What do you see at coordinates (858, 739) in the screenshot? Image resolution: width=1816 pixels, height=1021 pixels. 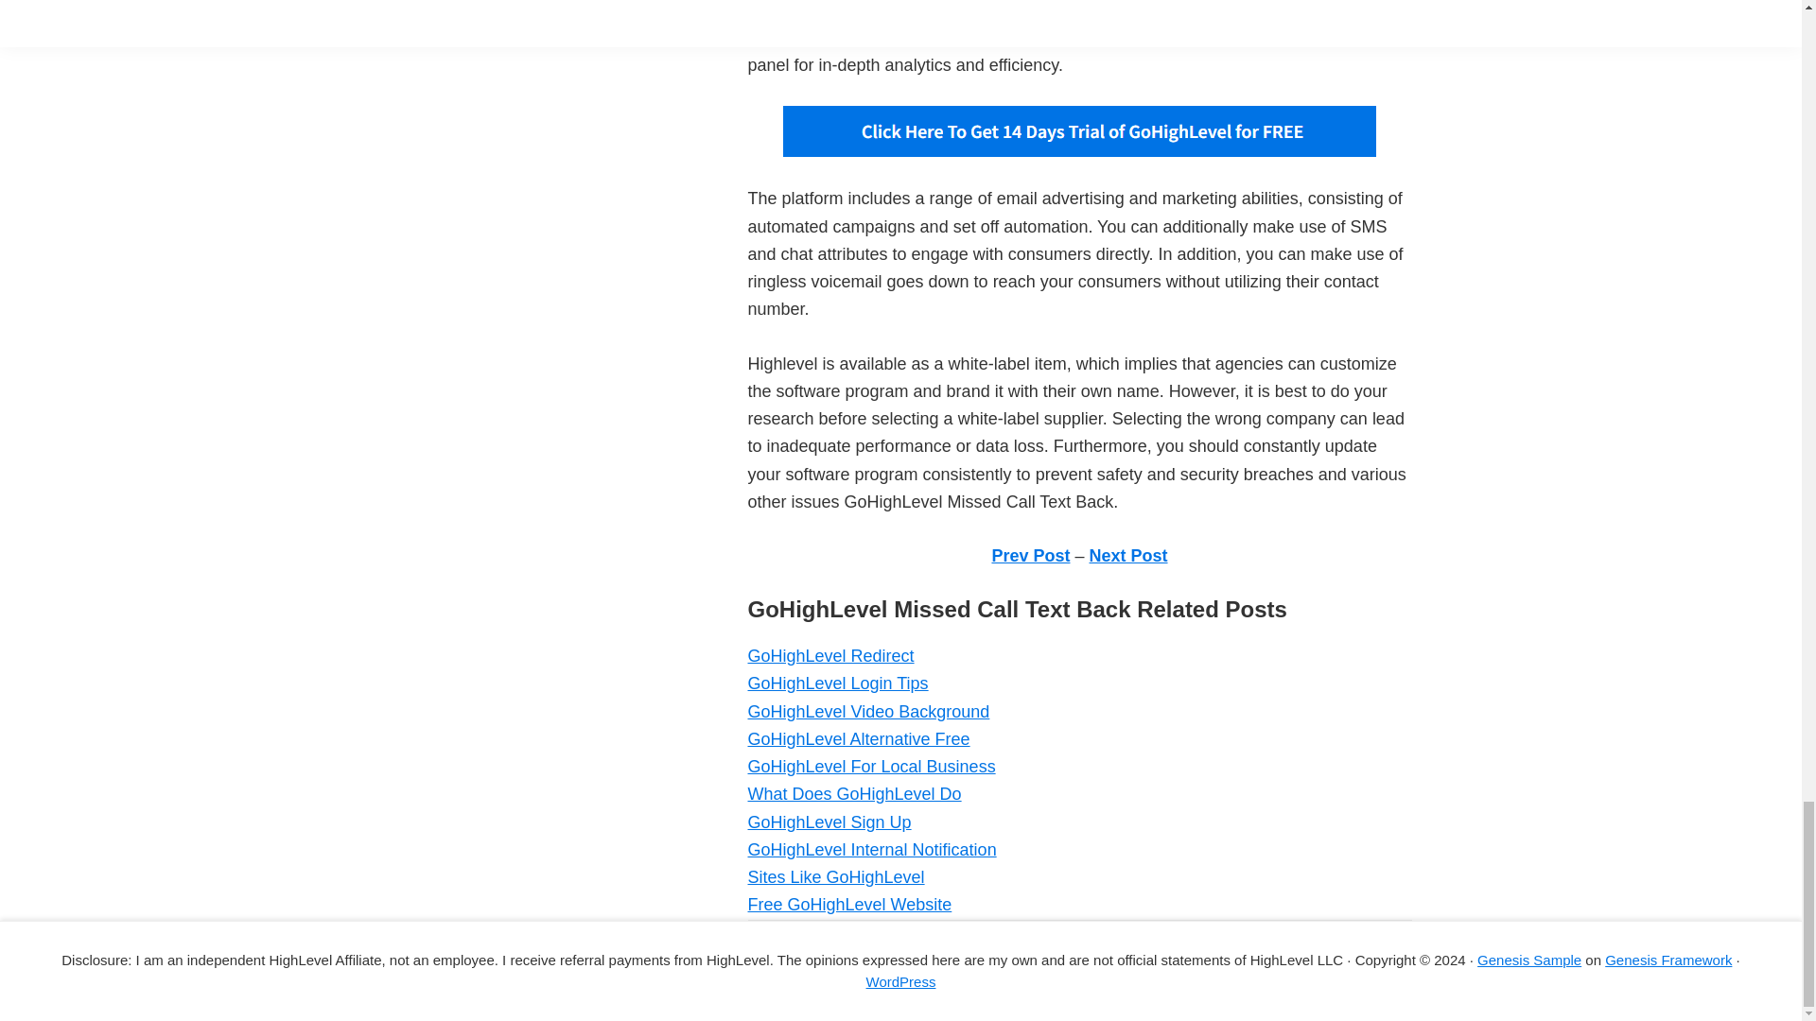 I see `GoHighLevel Alternative Free` at bounding box center [858, 739].